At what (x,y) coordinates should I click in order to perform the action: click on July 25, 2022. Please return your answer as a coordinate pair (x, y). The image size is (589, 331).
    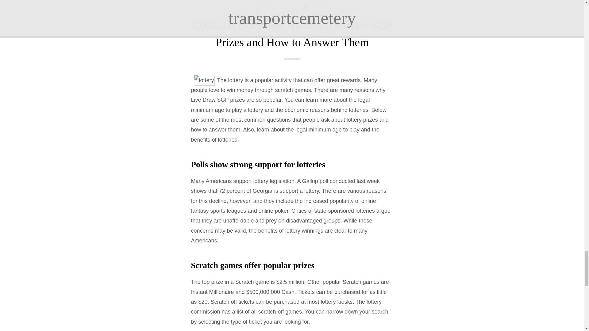
    Looking at the image, I should click on (274, 6).